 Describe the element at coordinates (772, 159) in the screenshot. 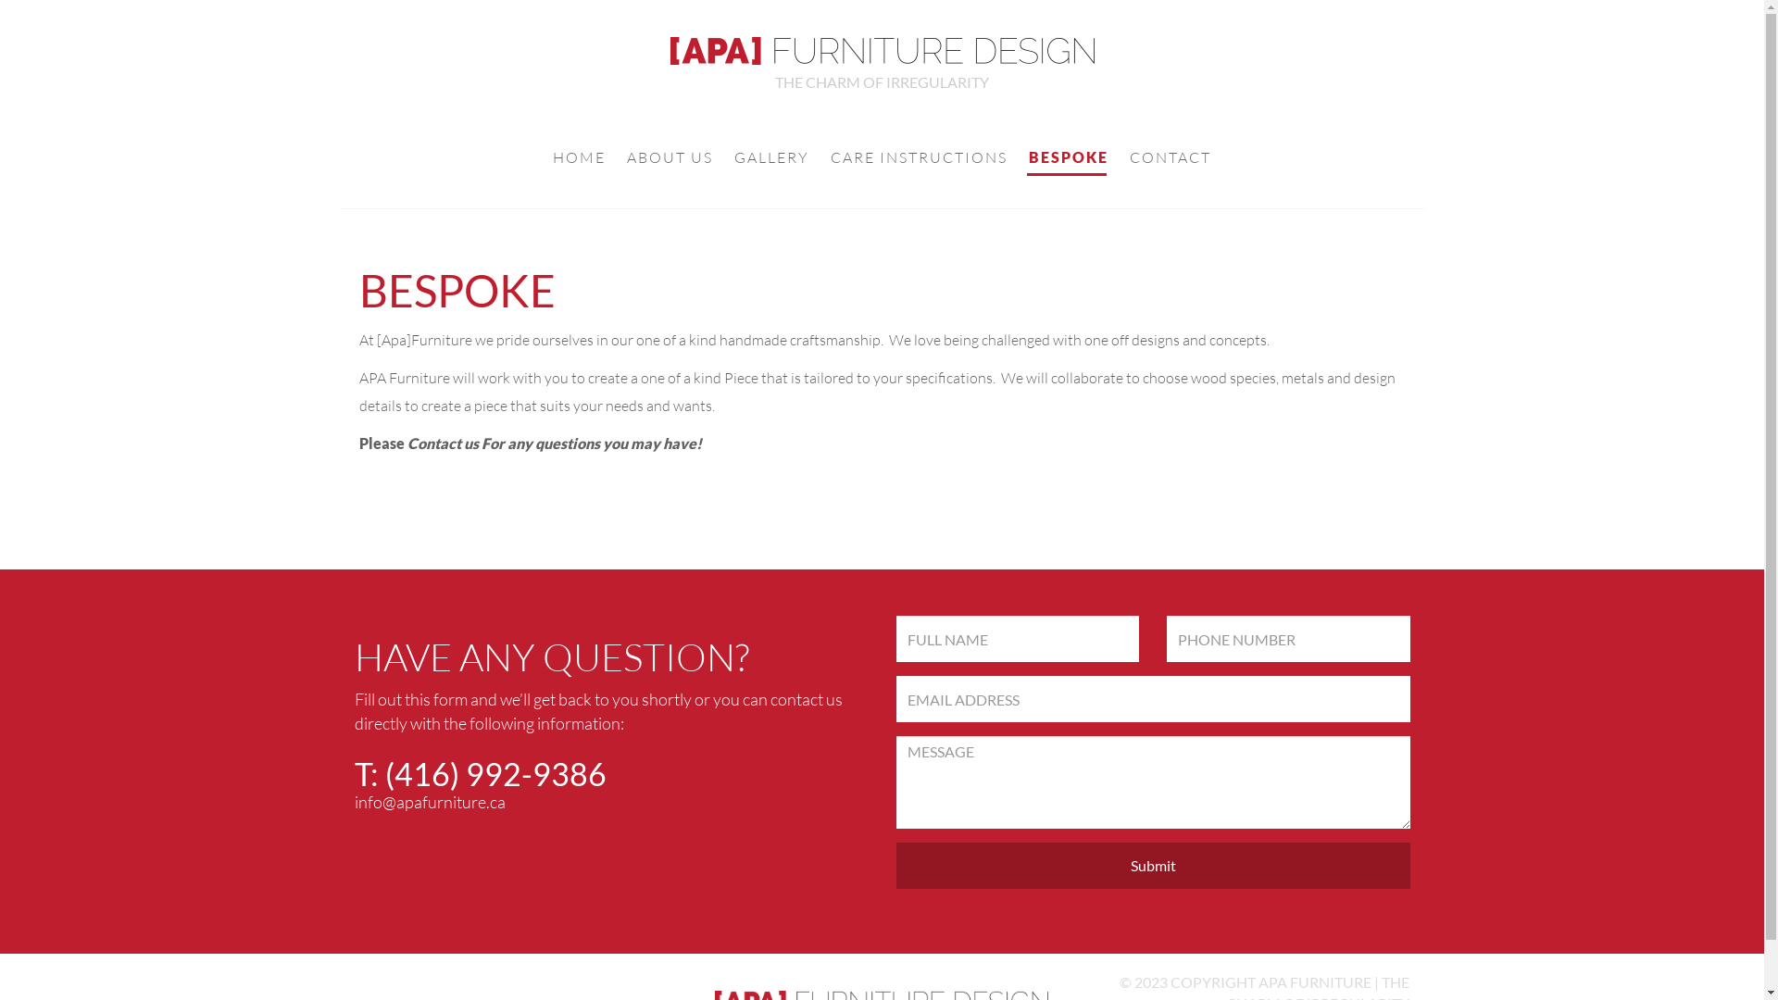

I see `GALLERY` at that location.